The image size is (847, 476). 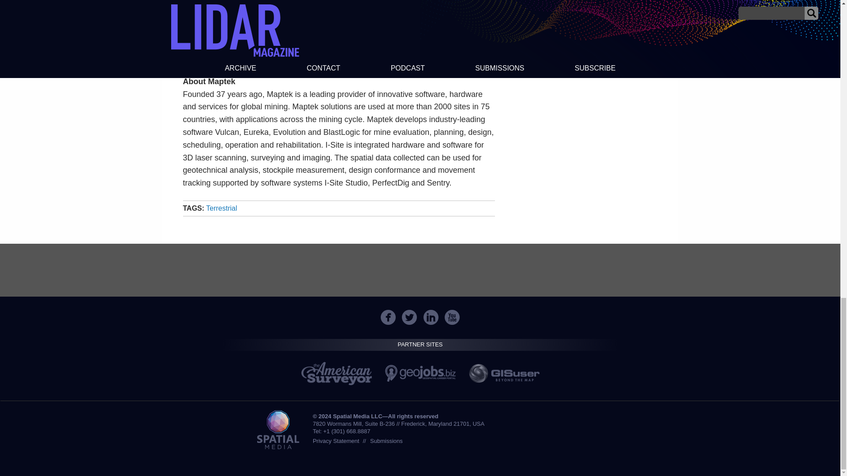 What do you see at coordinates (420, 270) in the screenshot?
I see `3rd party ad content` at bounding box center [420, 270].